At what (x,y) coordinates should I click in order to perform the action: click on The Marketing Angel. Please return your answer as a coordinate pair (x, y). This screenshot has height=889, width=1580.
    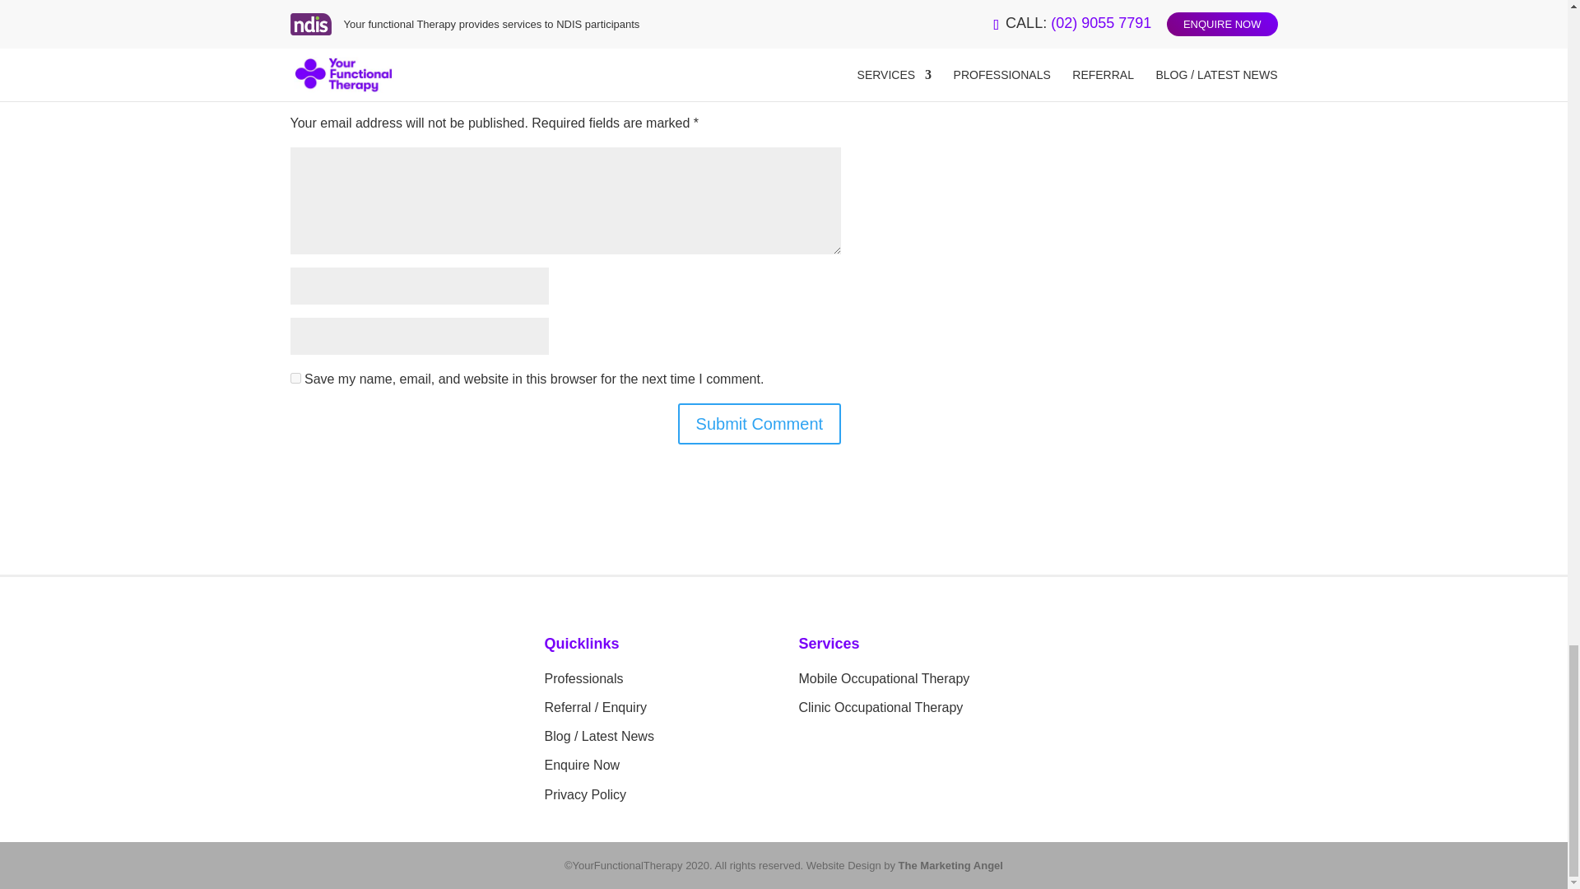
    Looking at the image, I should click on (951, 866).